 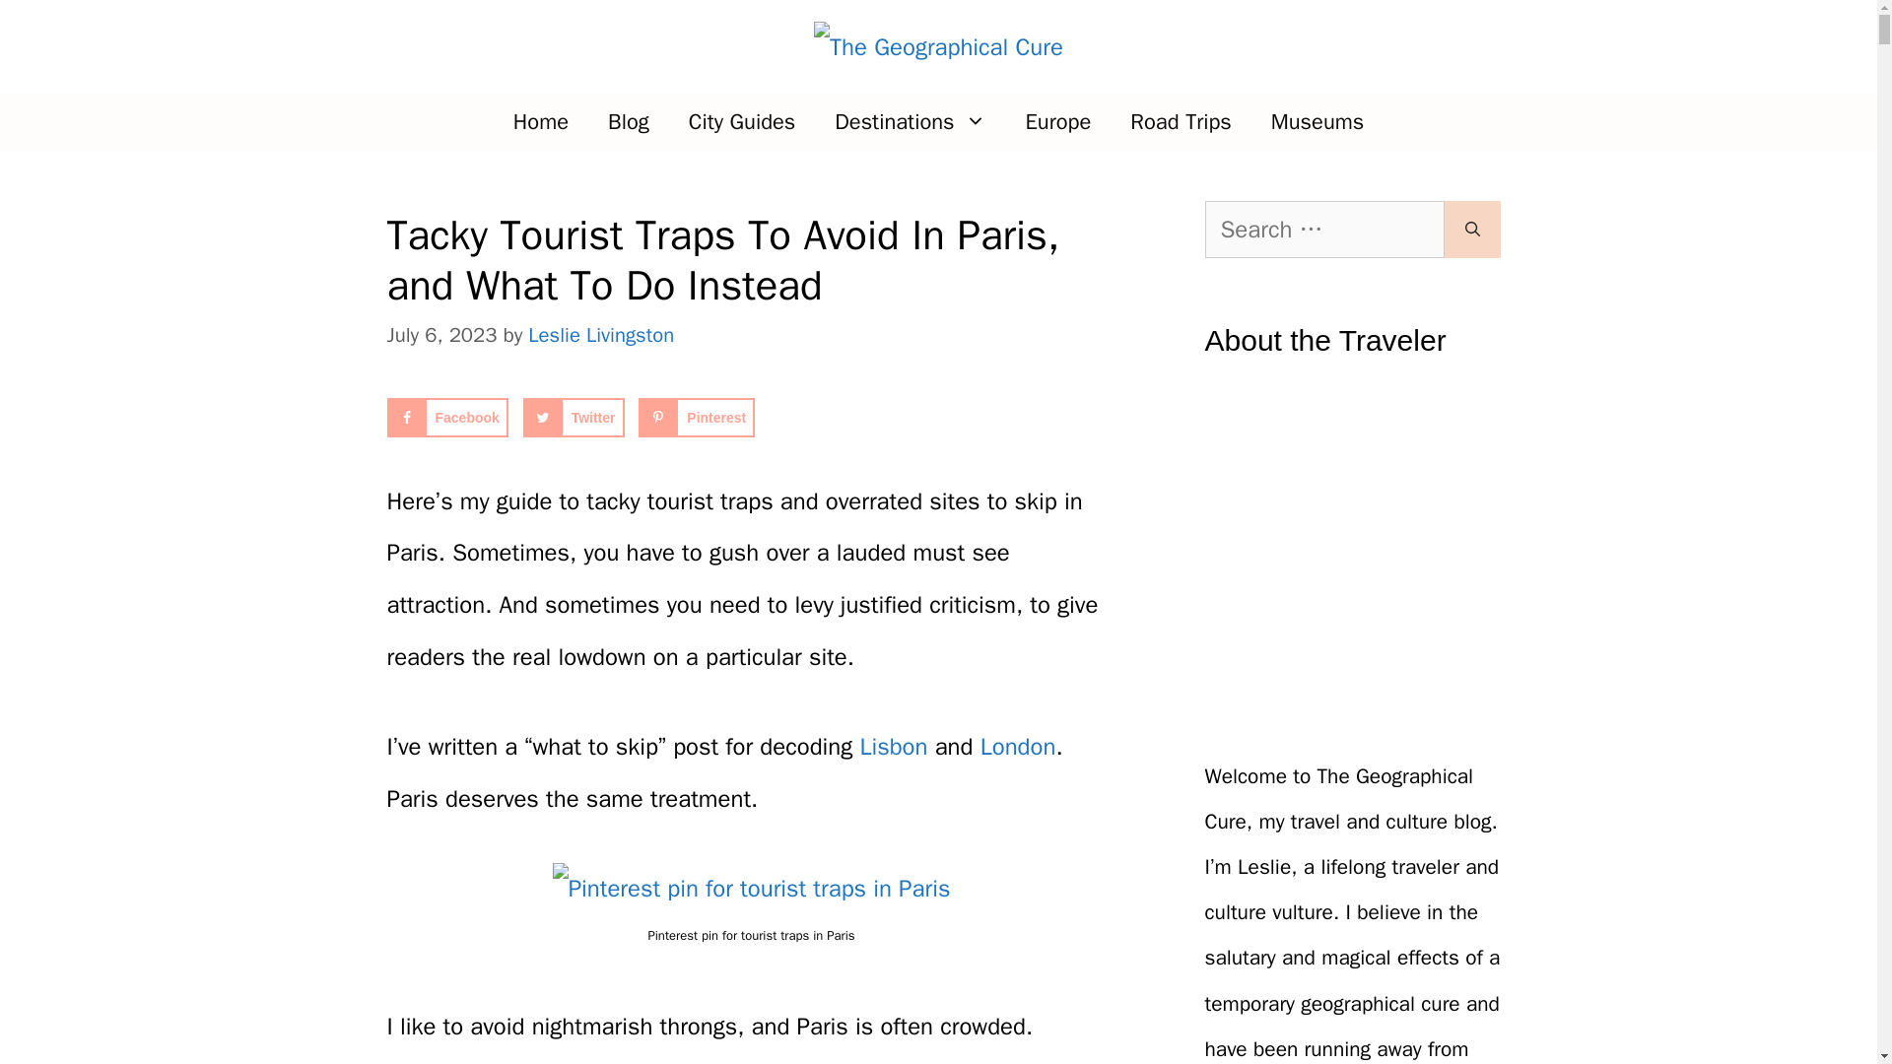 I want to click on Twitter, so click(x=574, y=417).